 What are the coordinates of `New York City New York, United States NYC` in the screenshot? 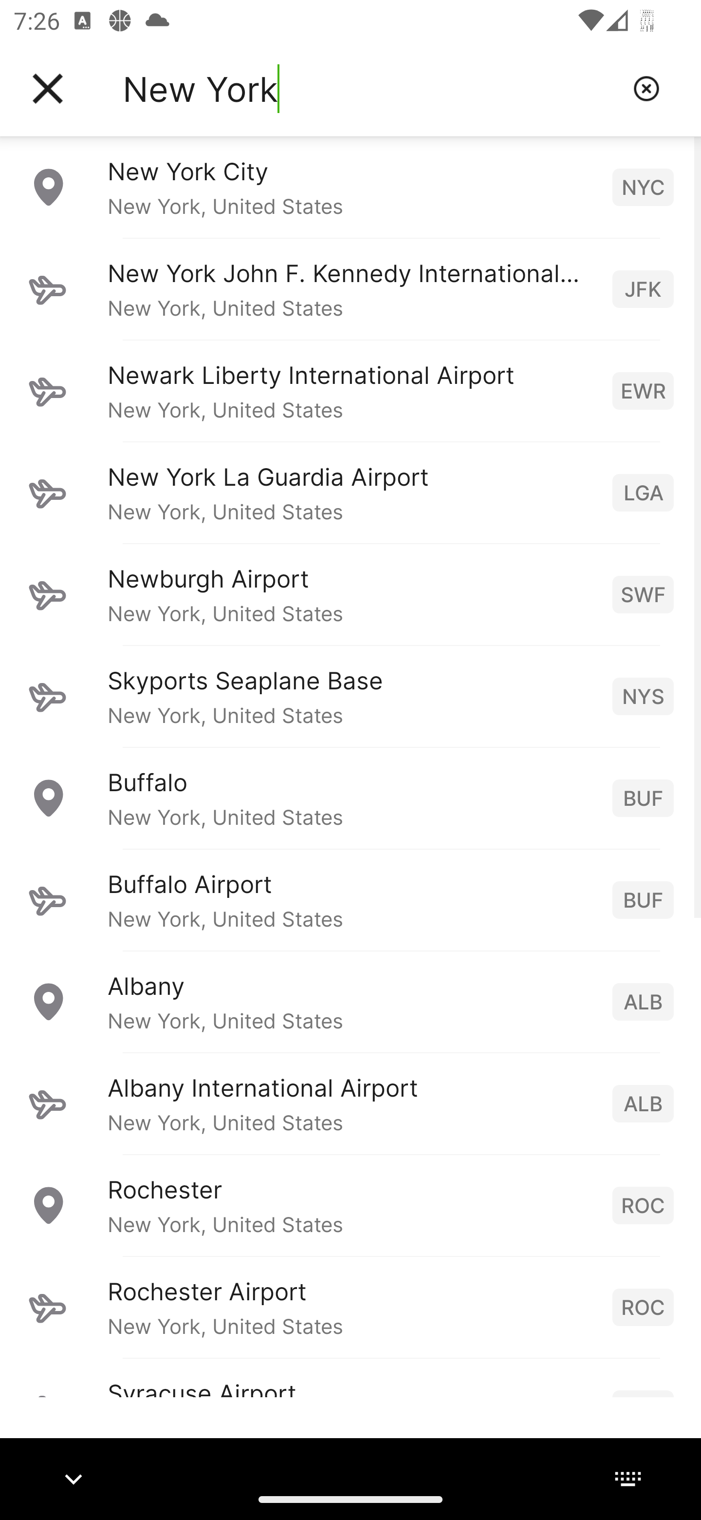 It's located at (350, 187).